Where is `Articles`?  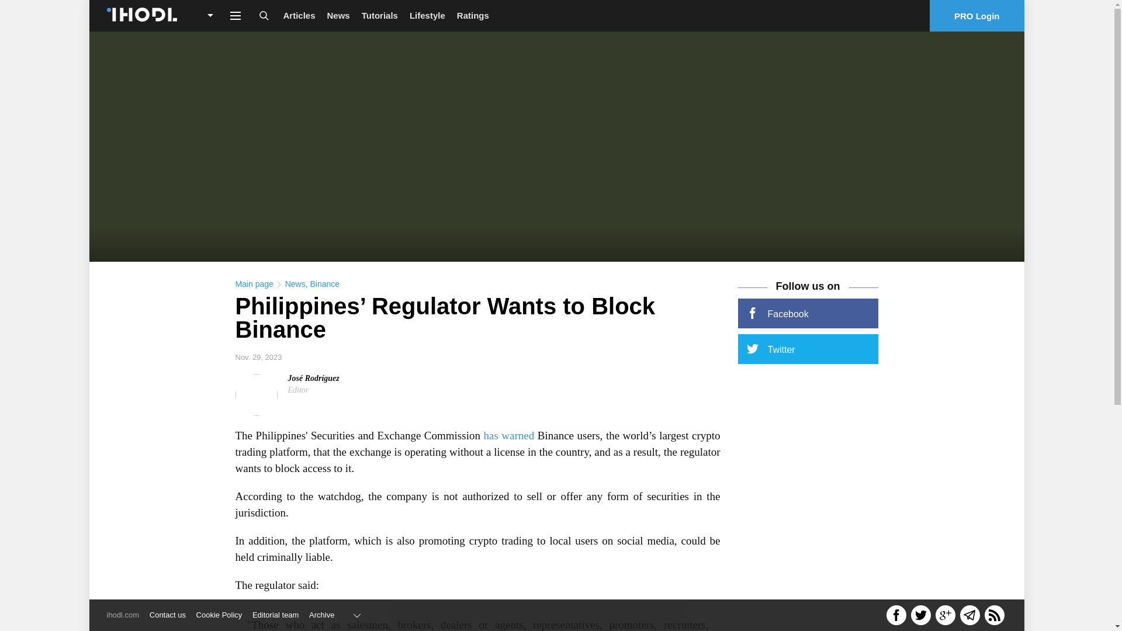
Articles is located at coordinates (299, 16).